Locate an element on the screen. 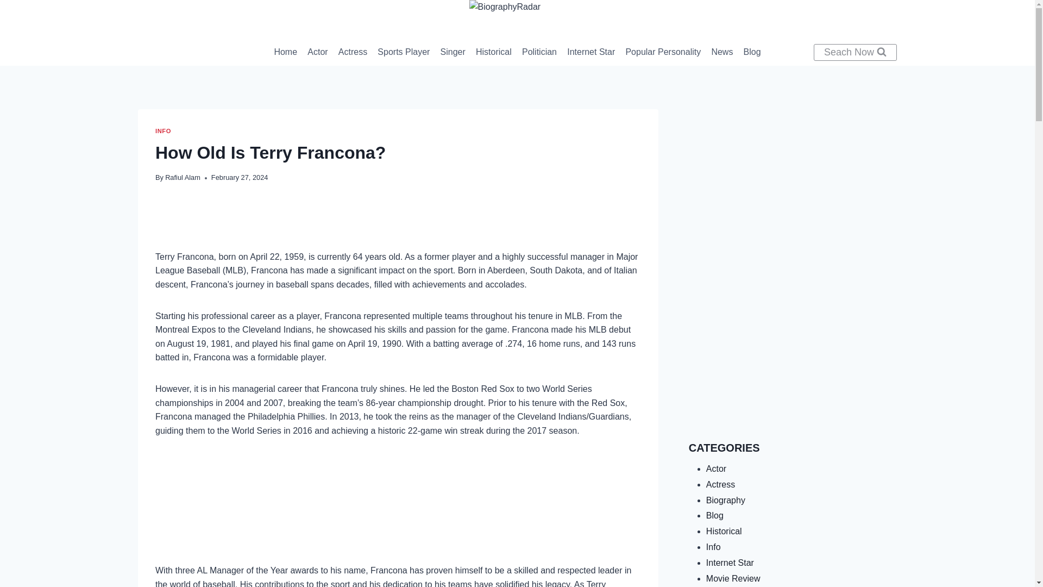 The width and height of the screenshot is (1043, 587). INFO is located at coordinates (163, 131).